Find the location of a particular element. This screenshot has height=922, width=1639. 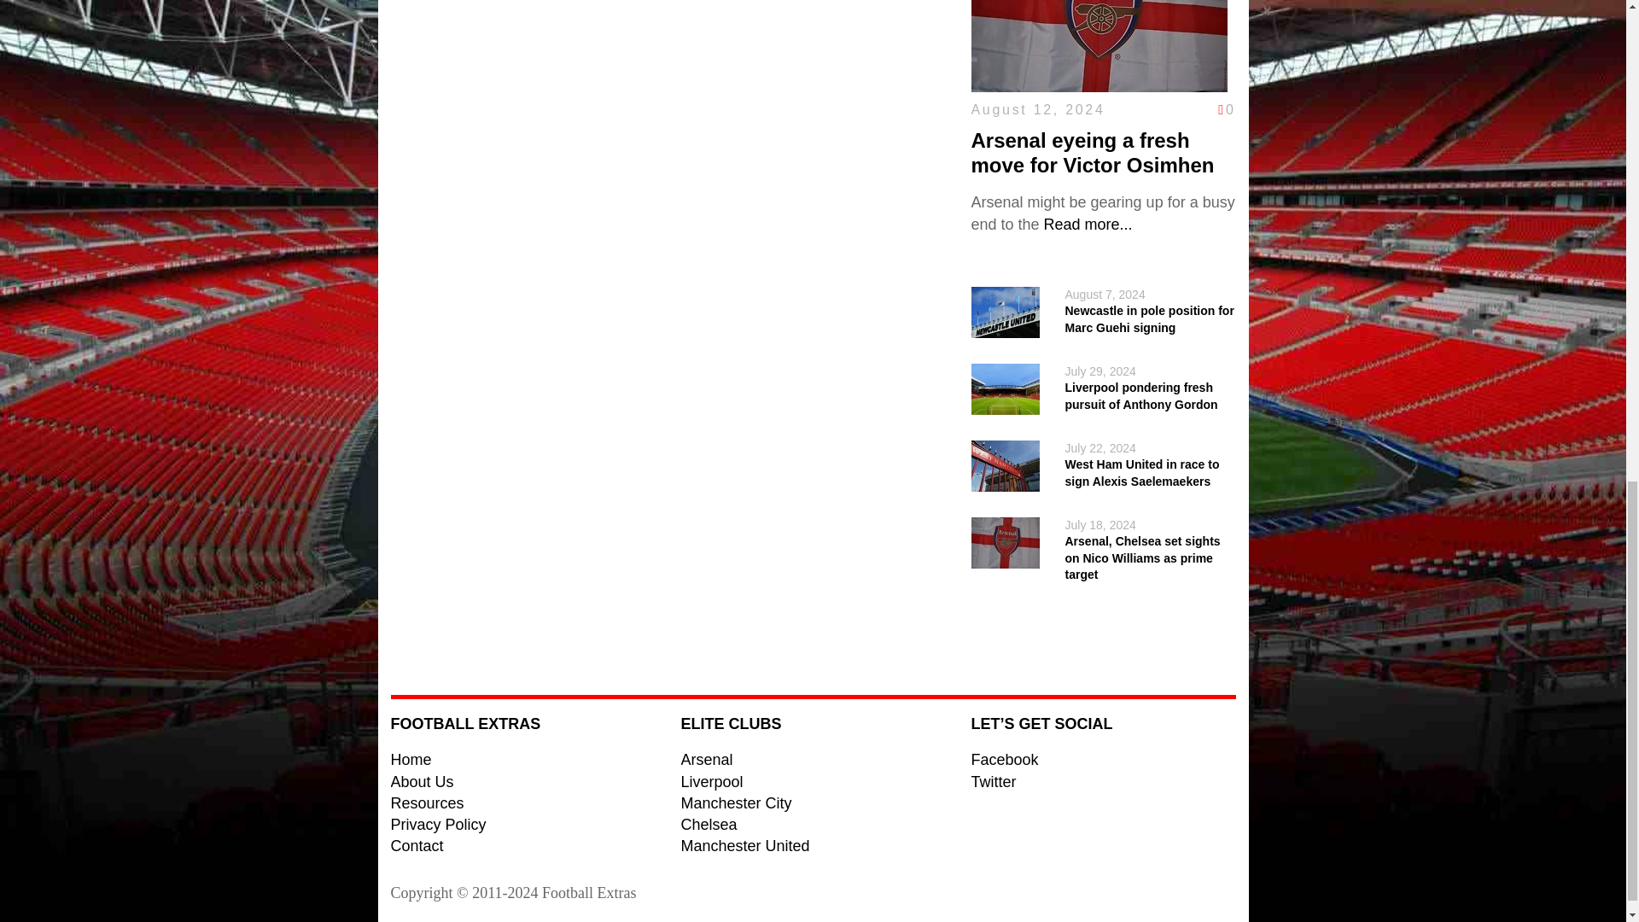

Arsenal eyeing a fresh move for Victor Osimhen is located at coordinates (1099, 80).